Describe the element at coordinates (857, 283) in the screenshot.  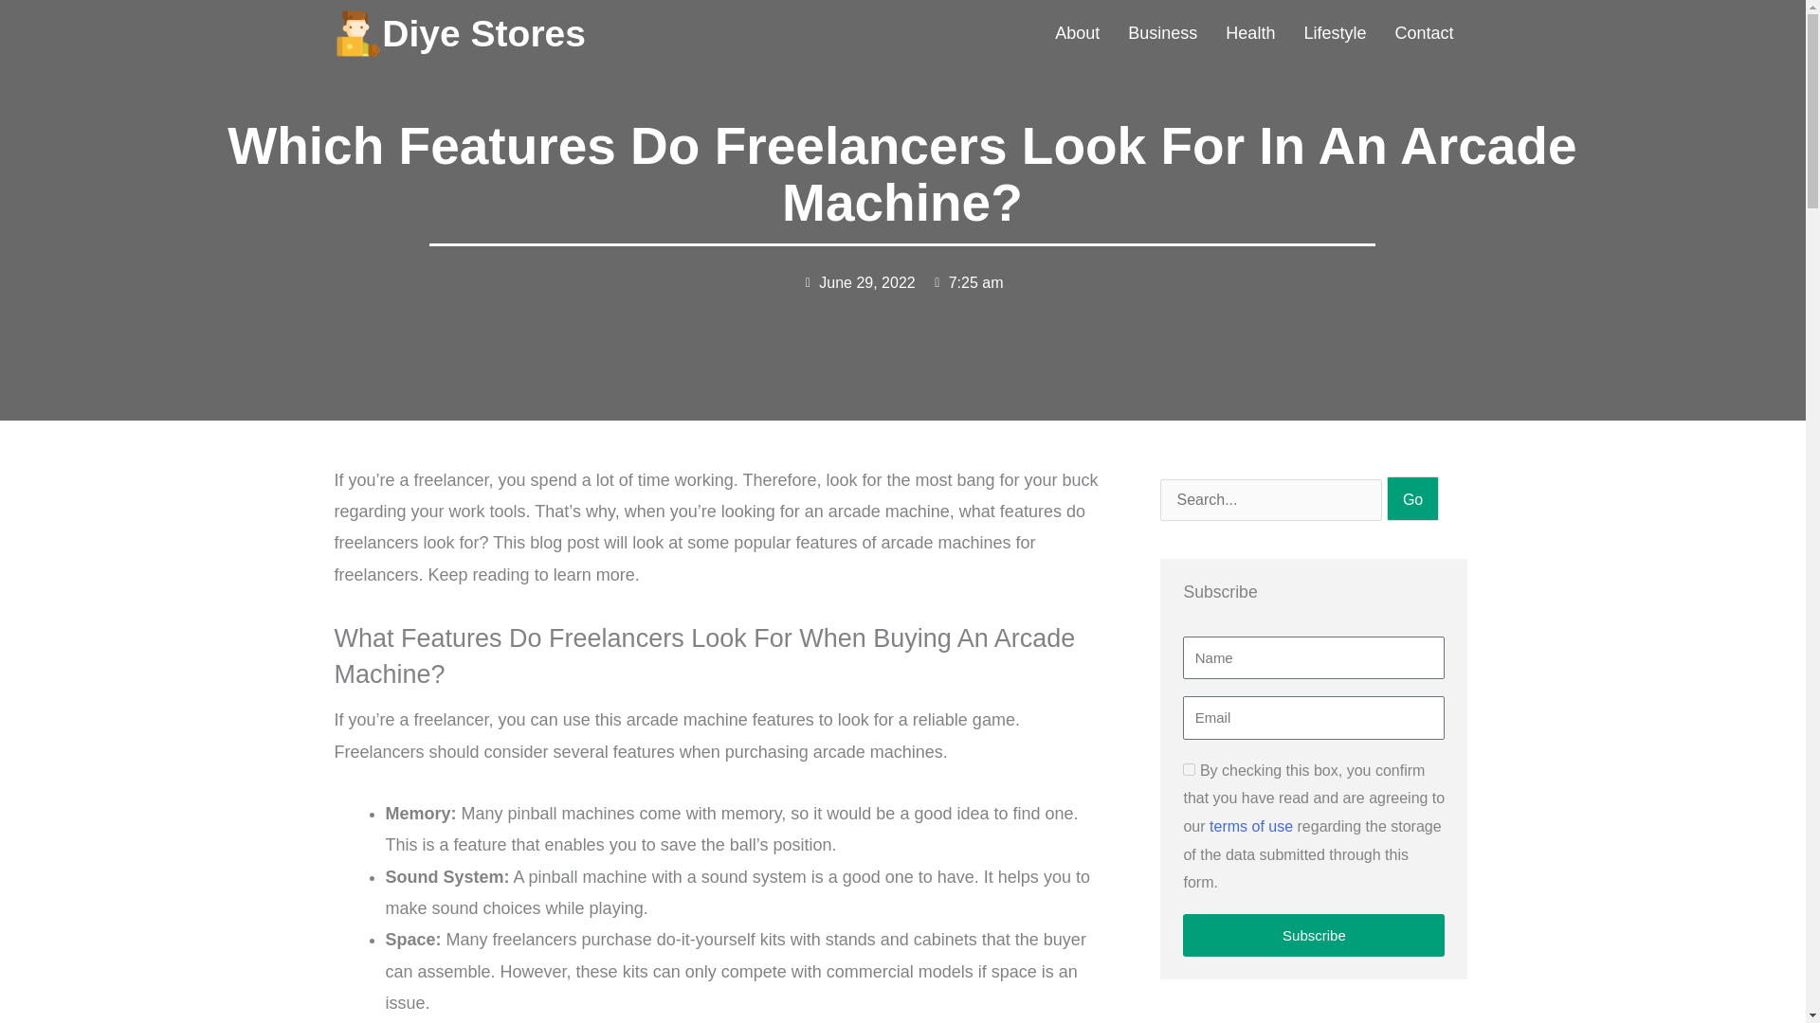
I see `June 29, 2022` at that location.